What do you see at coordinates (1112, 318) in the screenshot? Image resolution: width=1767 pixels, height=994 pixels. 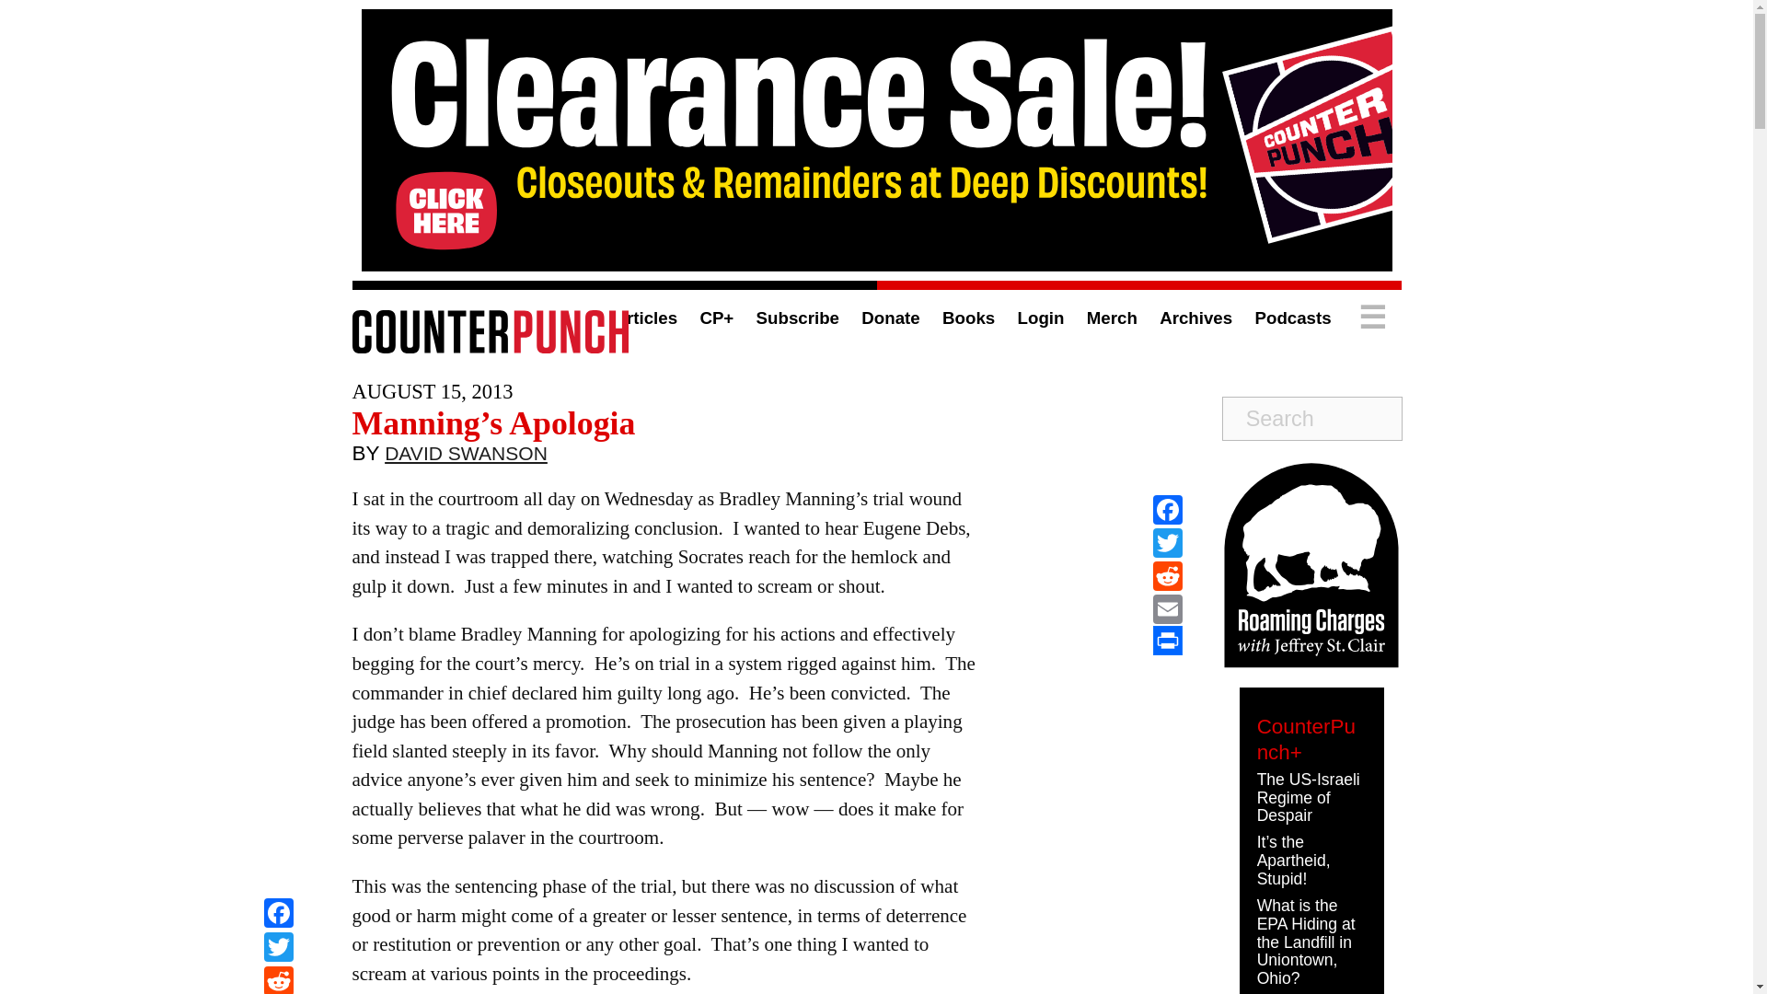 I see `Merch` at bounding box center [1112, 318].